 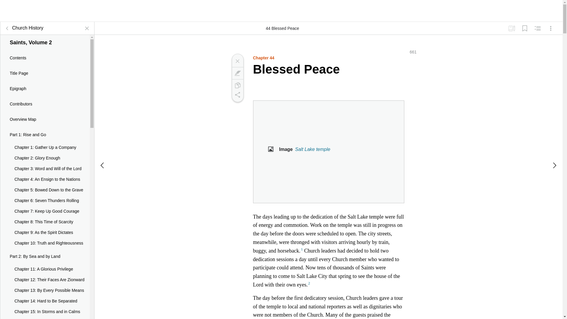 What do you see at coordinates (45, 201) in the screenshot?
I see `Chapter 6: Seven Thunders Rolling` at bounding box center [45, 201].